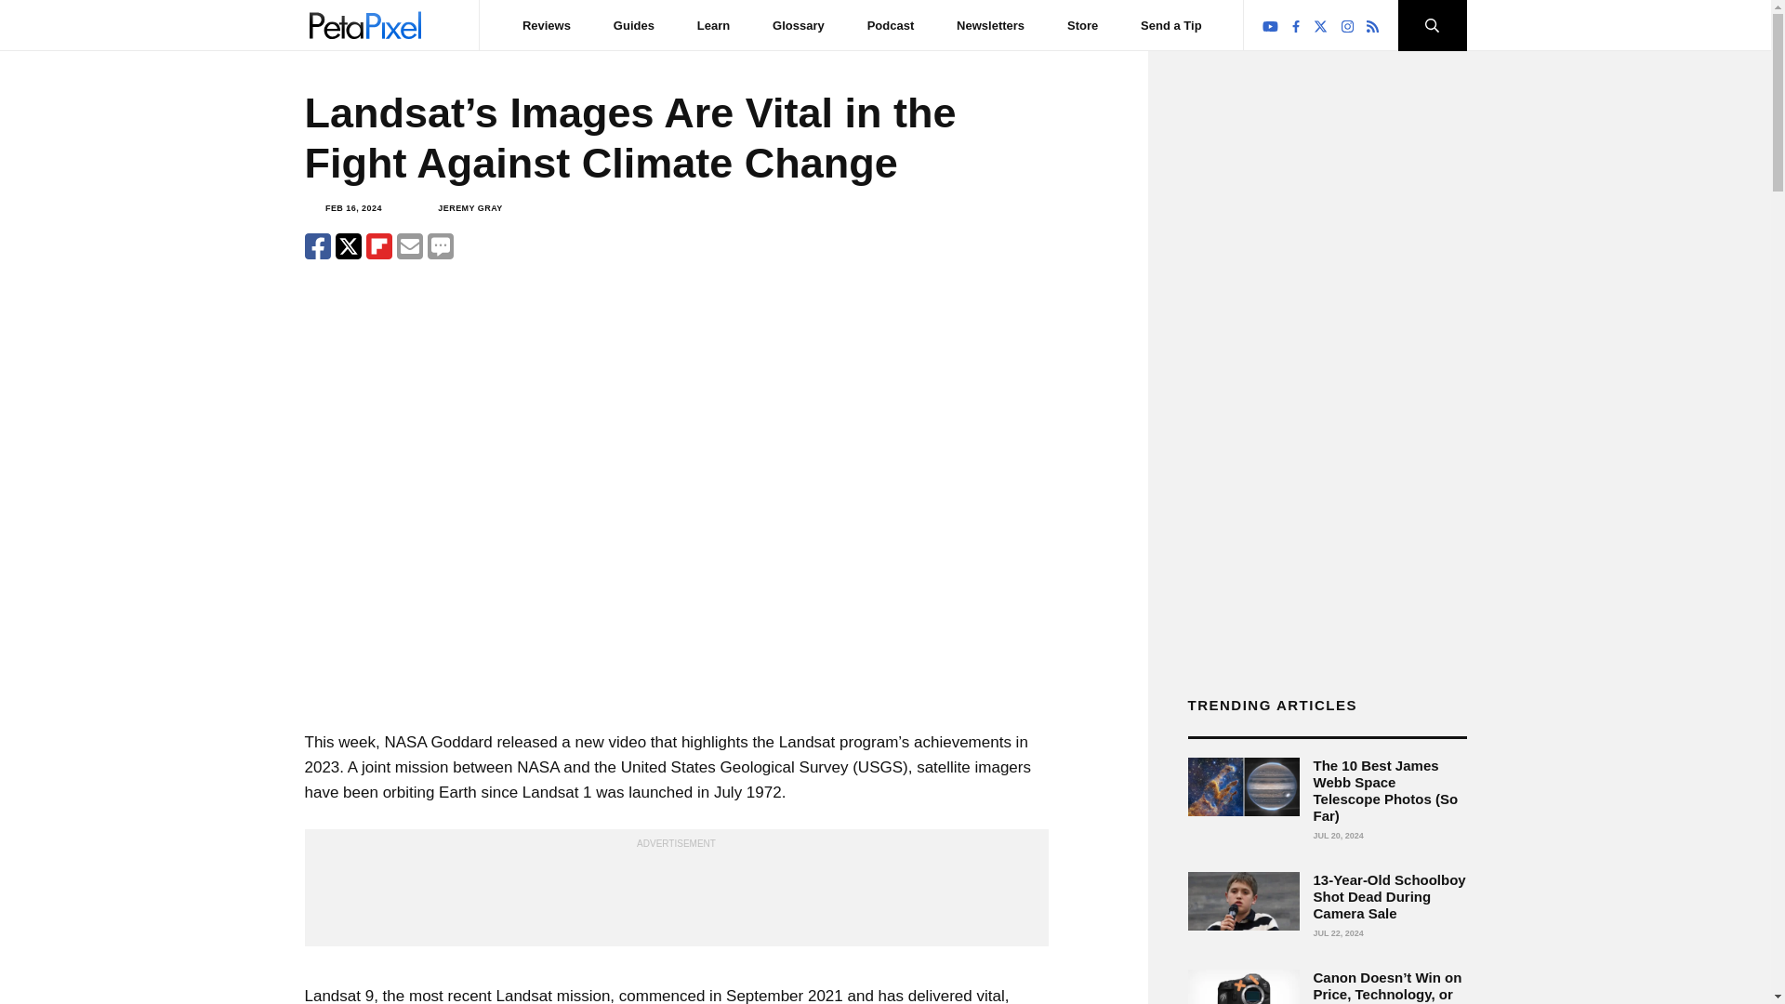 This screenshot has width=1785, height=1004. What do you see at coordinates (379, 245) in the screenshot?
I see `Share on Flipboard` at bounding box center [379, 245].